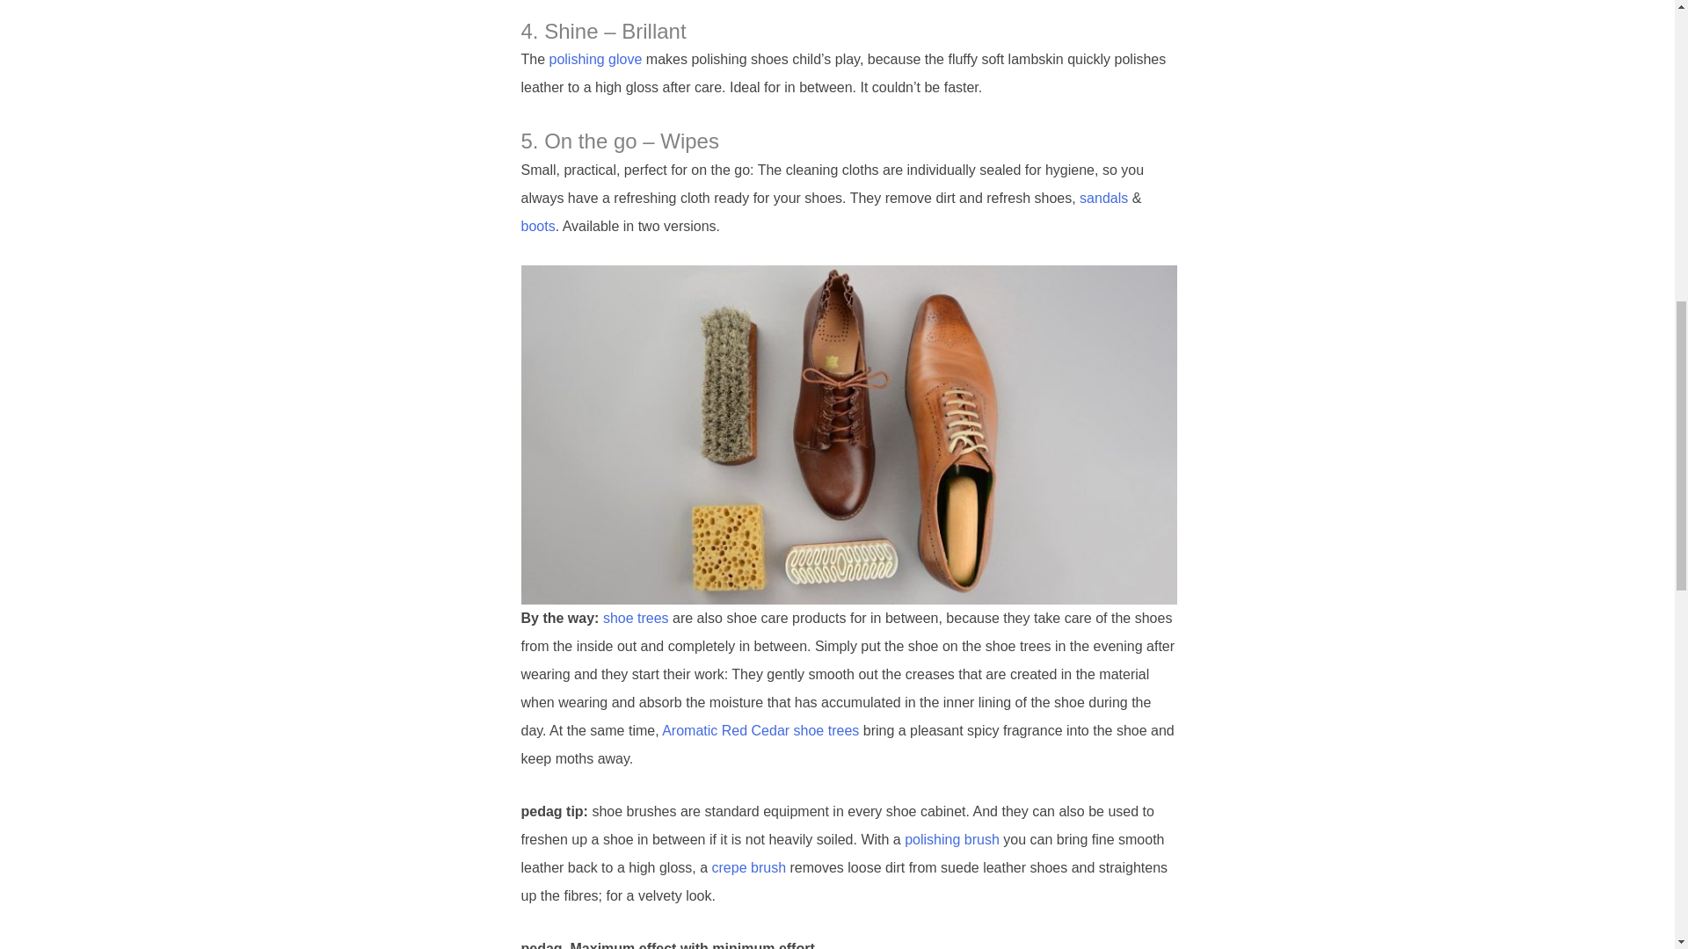  What do you see at coordinates (537, 226) in the screenshot?
I see `boots` at bounding box center [537, 226].